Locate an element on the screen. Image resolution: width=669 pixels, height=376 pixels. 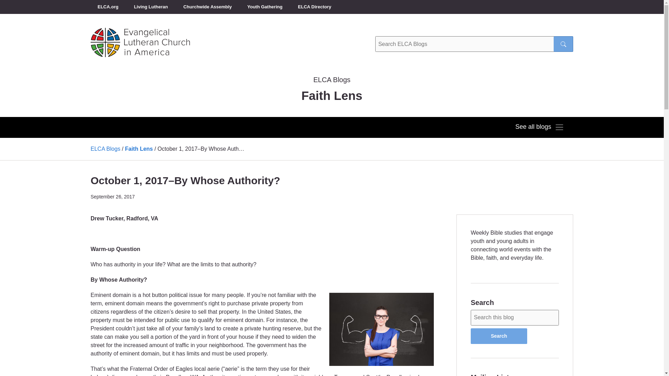
Churchwide Assembly is located at coordinates (208, 7).